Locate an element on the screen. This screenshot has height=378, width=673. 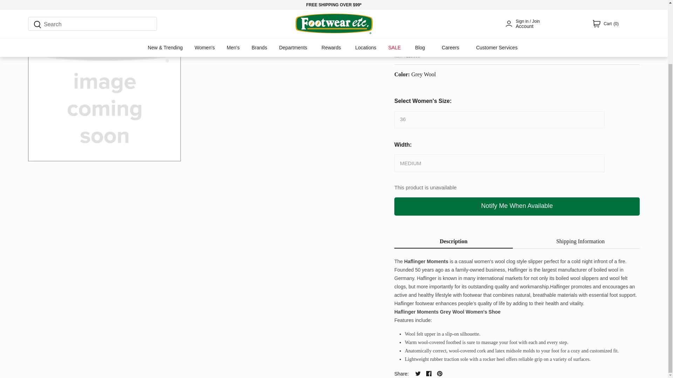
Facebook is located at coordinates (428, 373).